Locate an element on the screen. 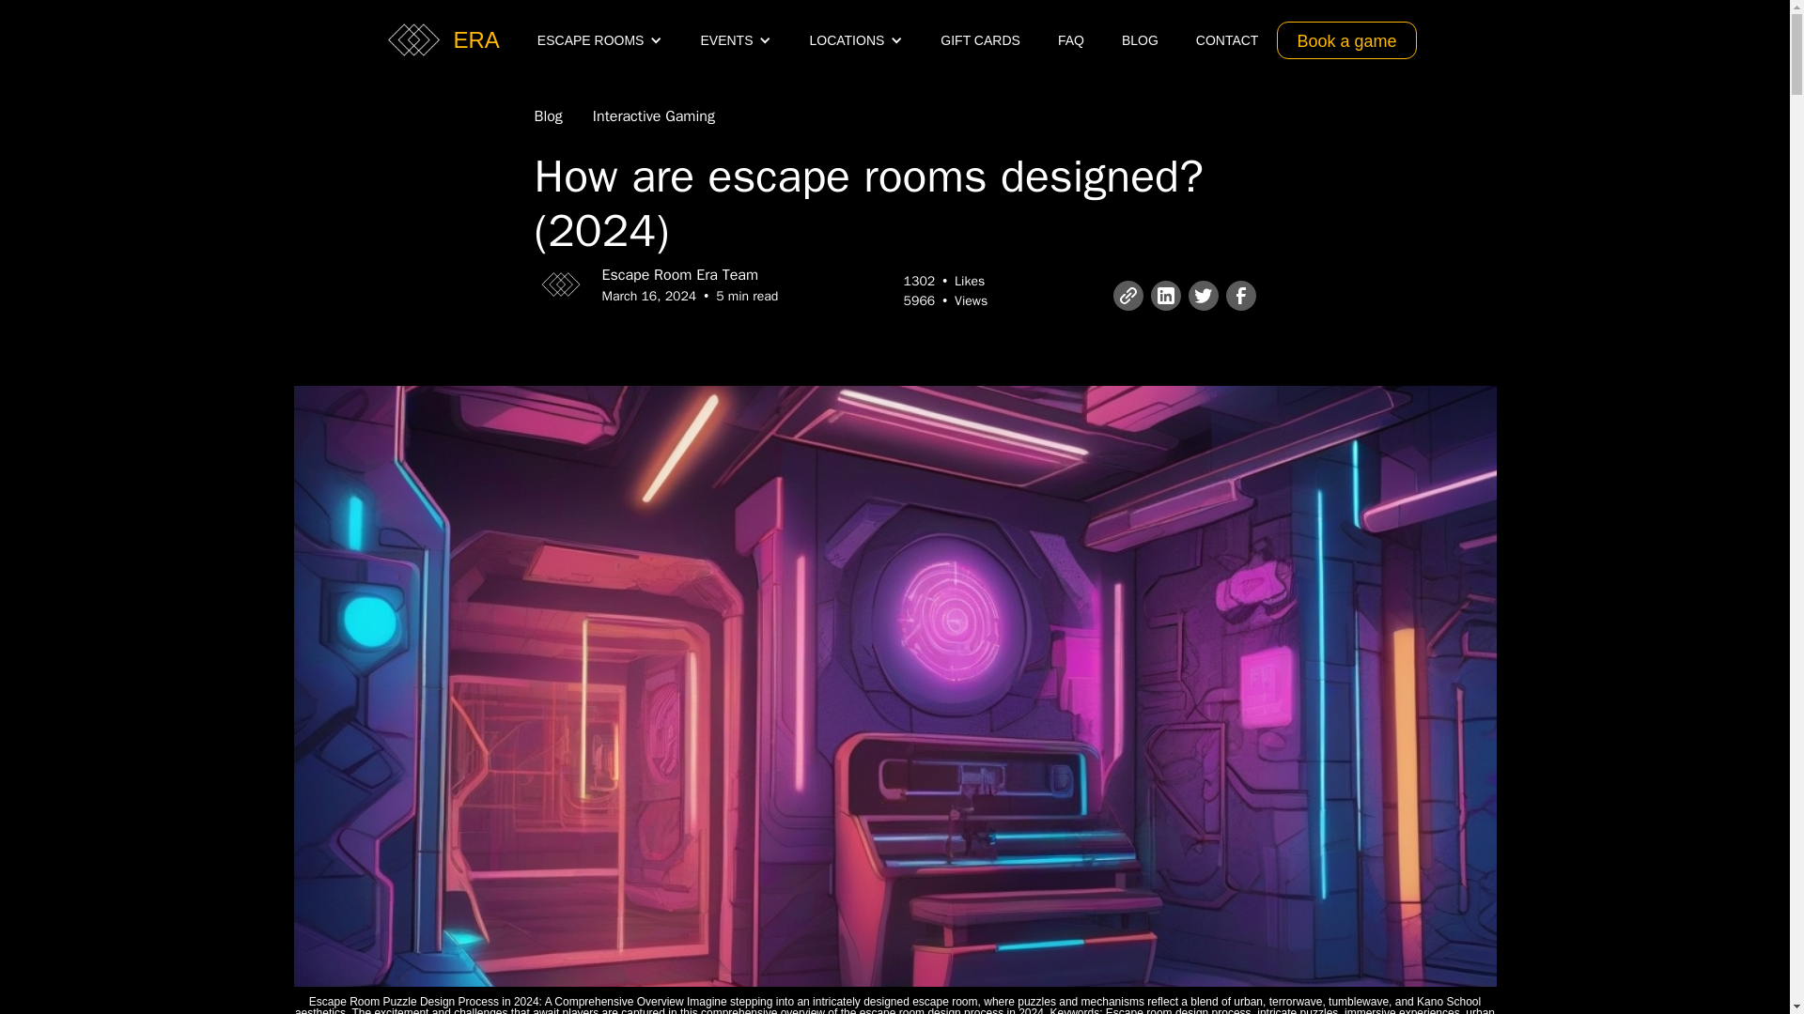 This screenshot has width=1804, height=1014. ERA is located at coordinates (485, 39).